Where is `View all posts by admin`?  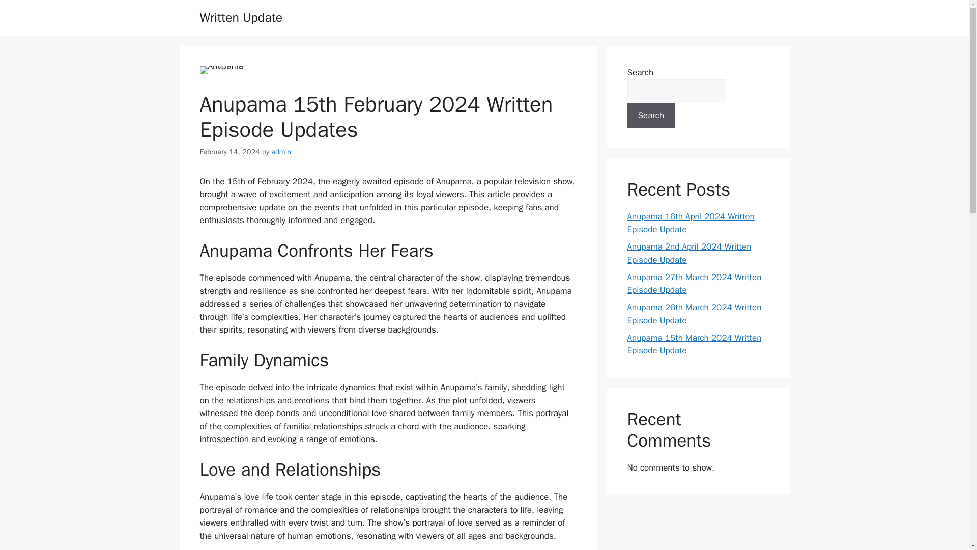 View all posts by admin is located at coordinates (281, 152).